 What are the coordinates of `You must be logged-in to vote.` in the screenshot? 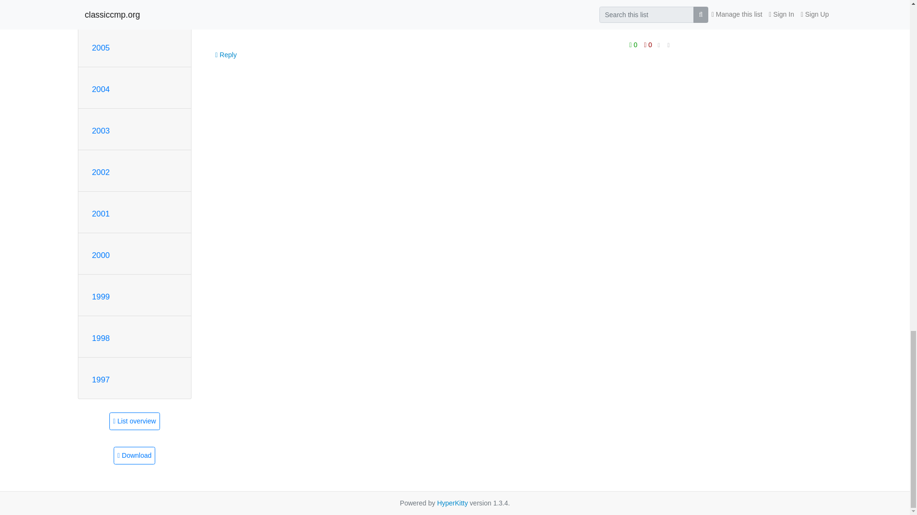 It's located at (634, 45).